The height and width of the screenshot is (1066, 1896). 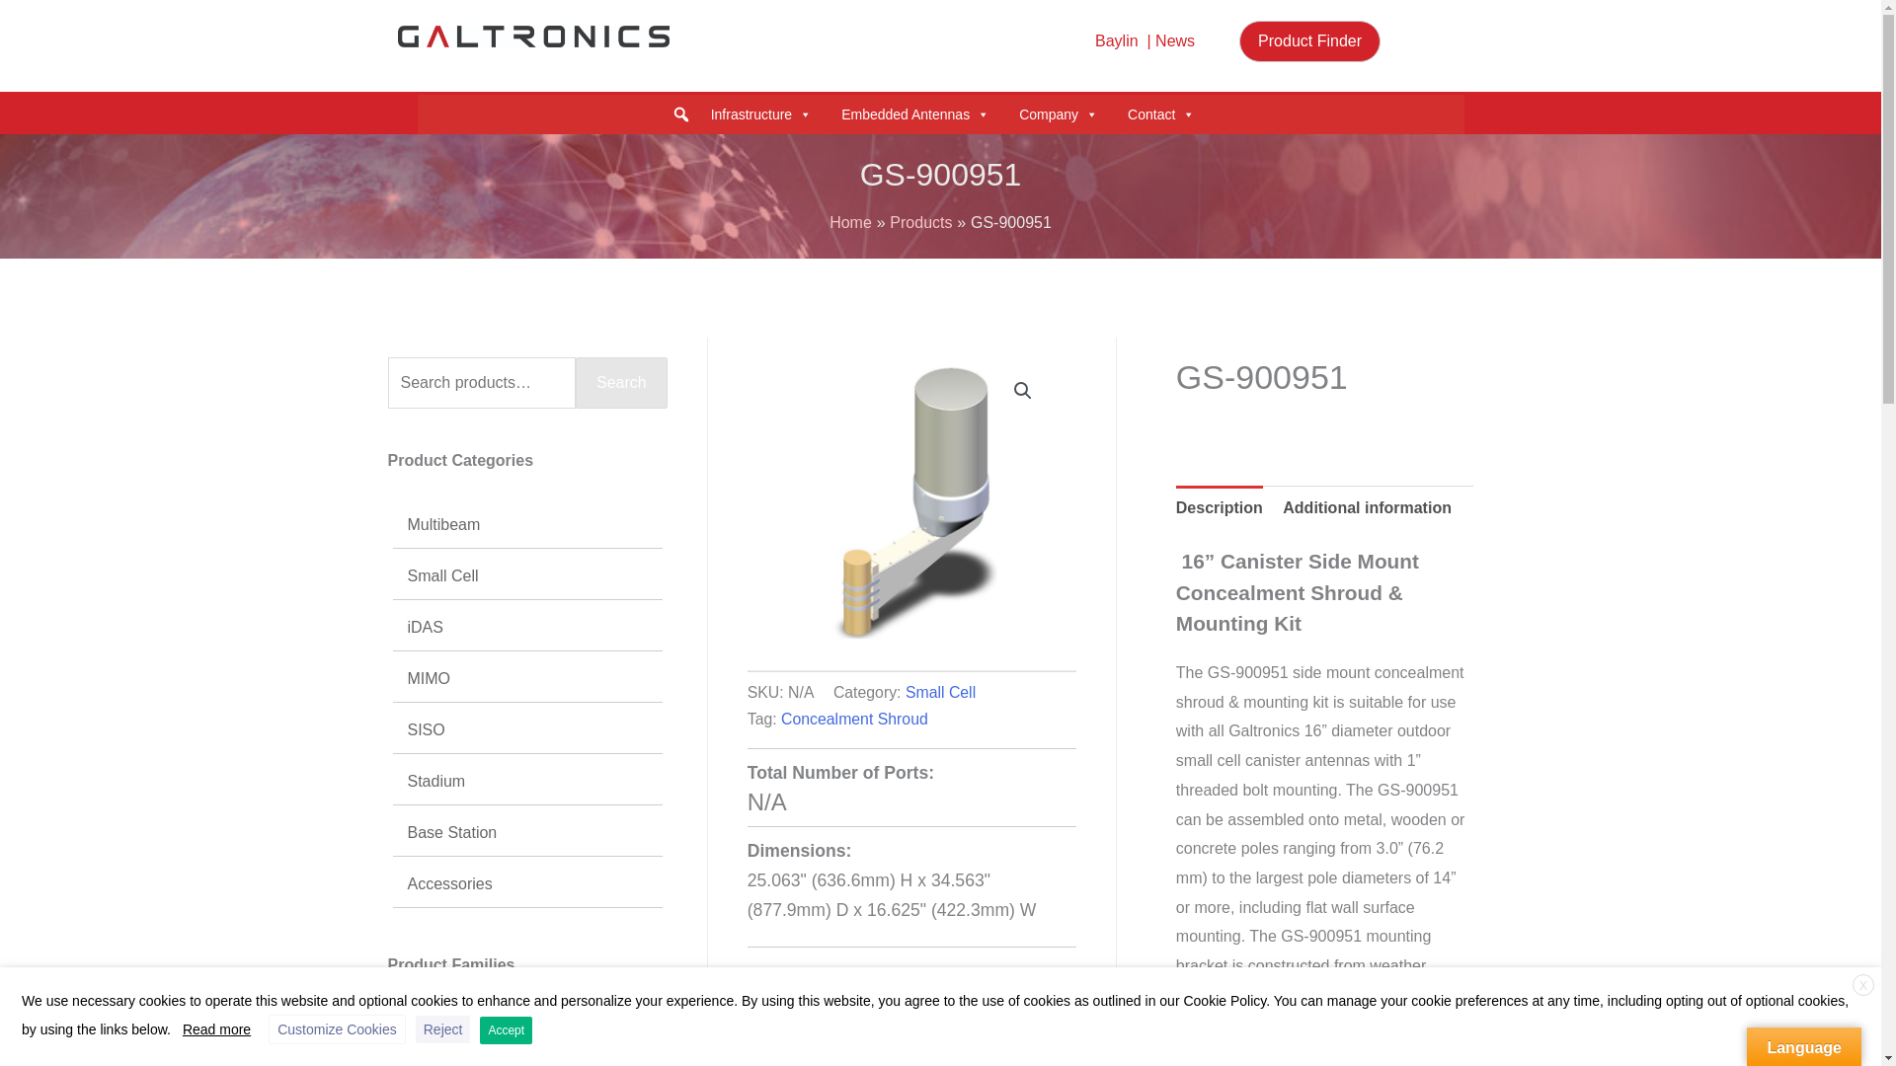 I want to click on Company, so click(x=1059, y=114).